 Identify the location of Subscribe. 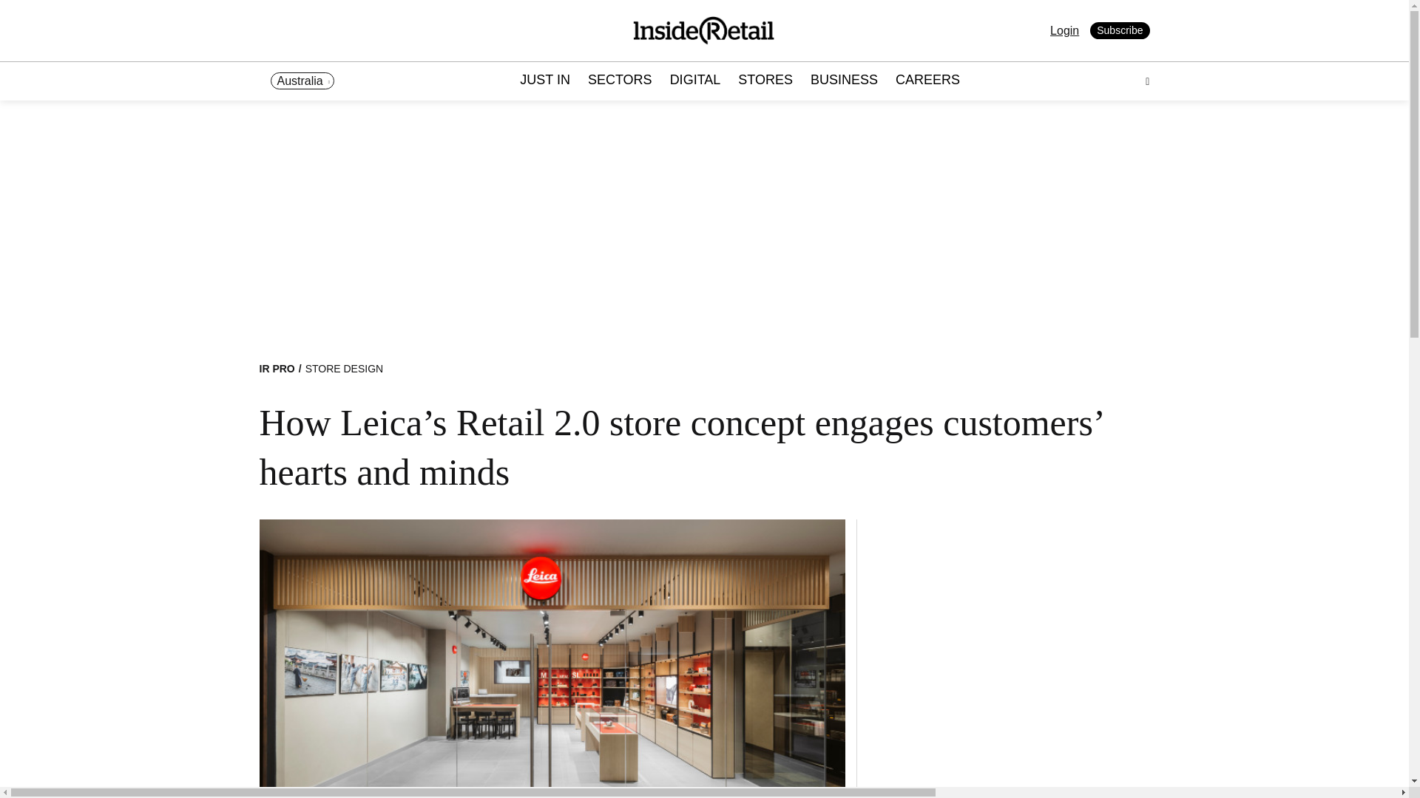
(1120, 31).